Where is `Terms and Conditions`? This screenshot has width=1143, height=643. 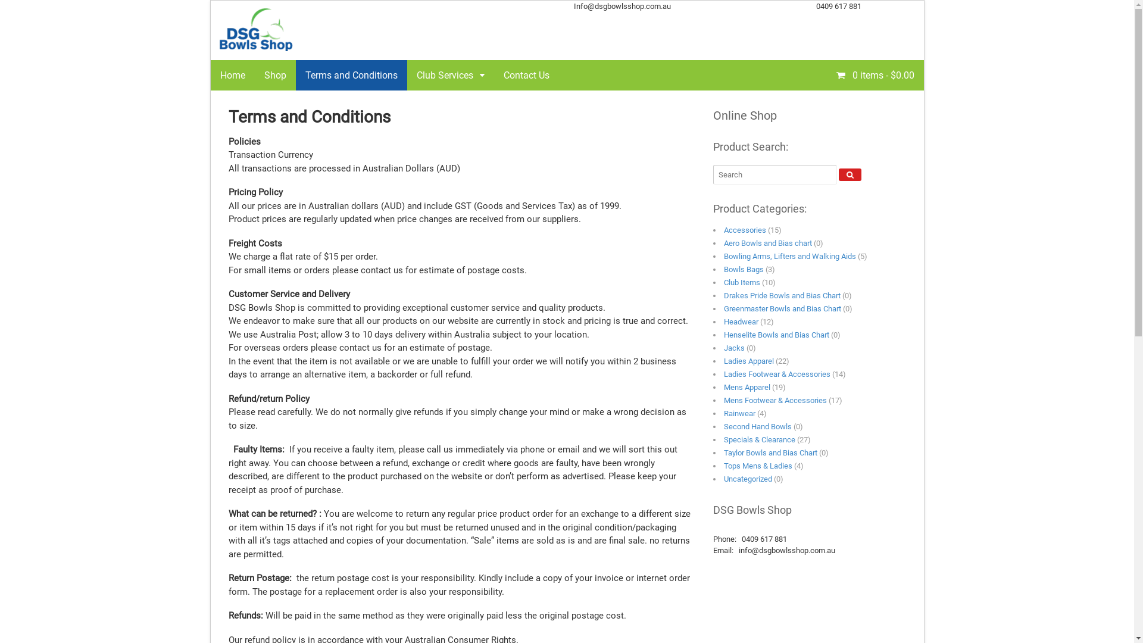
Terms and Conditions is located at coordinates (351, 75).